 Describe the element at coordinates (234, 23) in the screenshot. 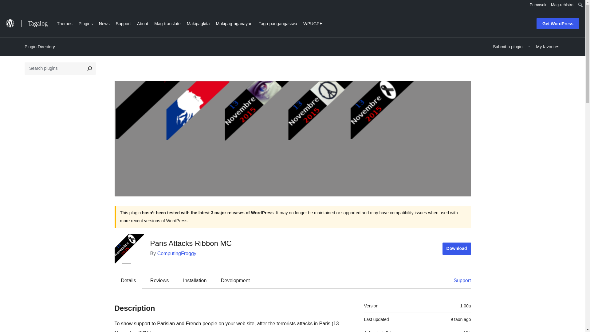

I see `Makipag-uganayan` at that location.